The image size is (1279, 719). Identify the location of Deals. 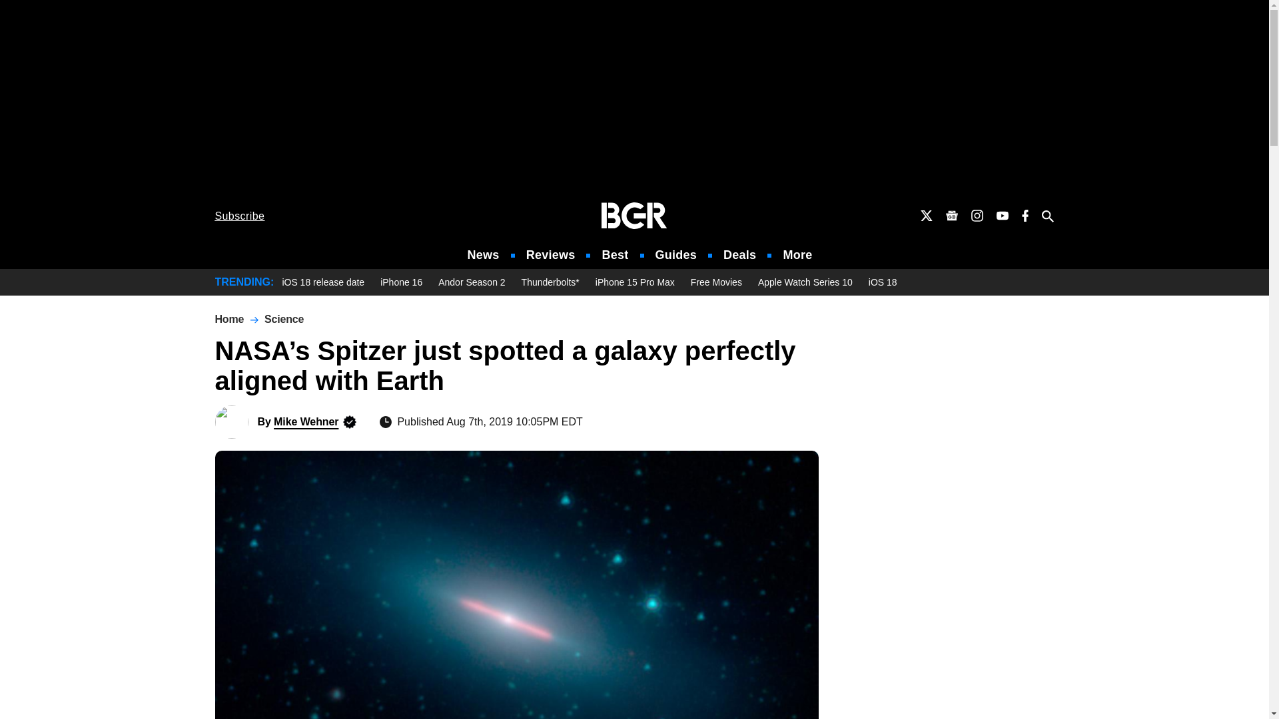
(739, 255).